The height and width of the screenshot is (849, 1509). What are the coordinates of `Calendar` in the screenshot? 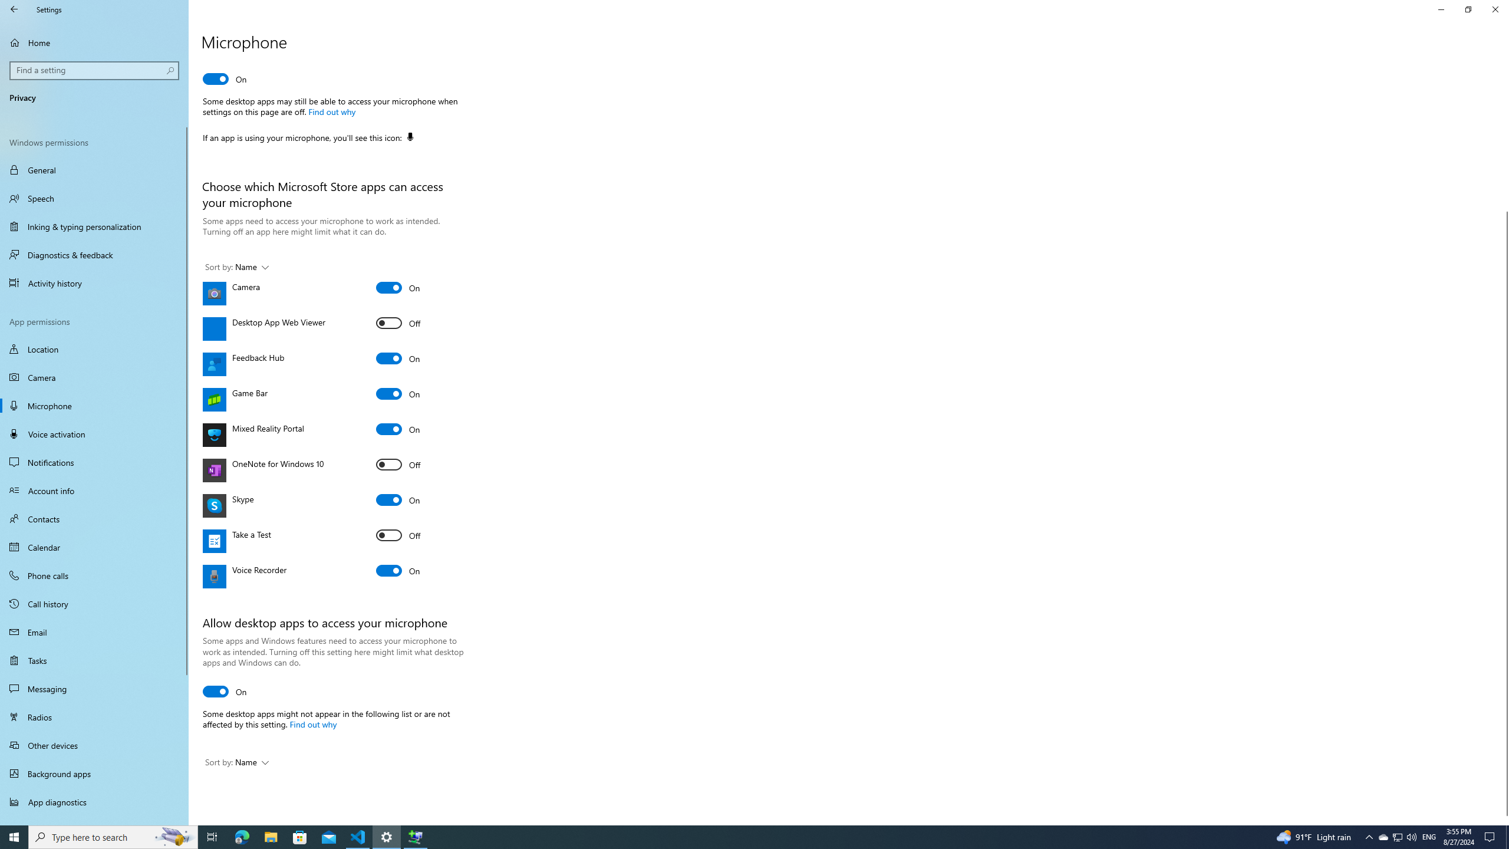 It's located at (94, 547).